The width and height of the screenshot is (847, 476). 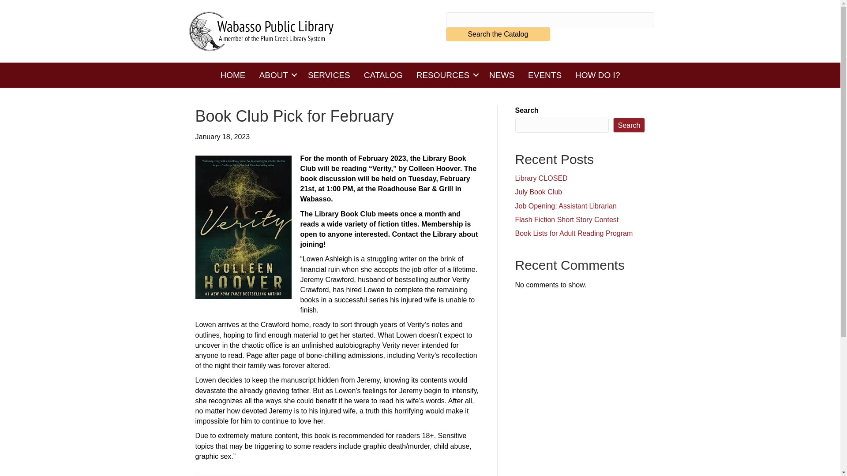 I want to click on Search, so click(x=629, y=125).